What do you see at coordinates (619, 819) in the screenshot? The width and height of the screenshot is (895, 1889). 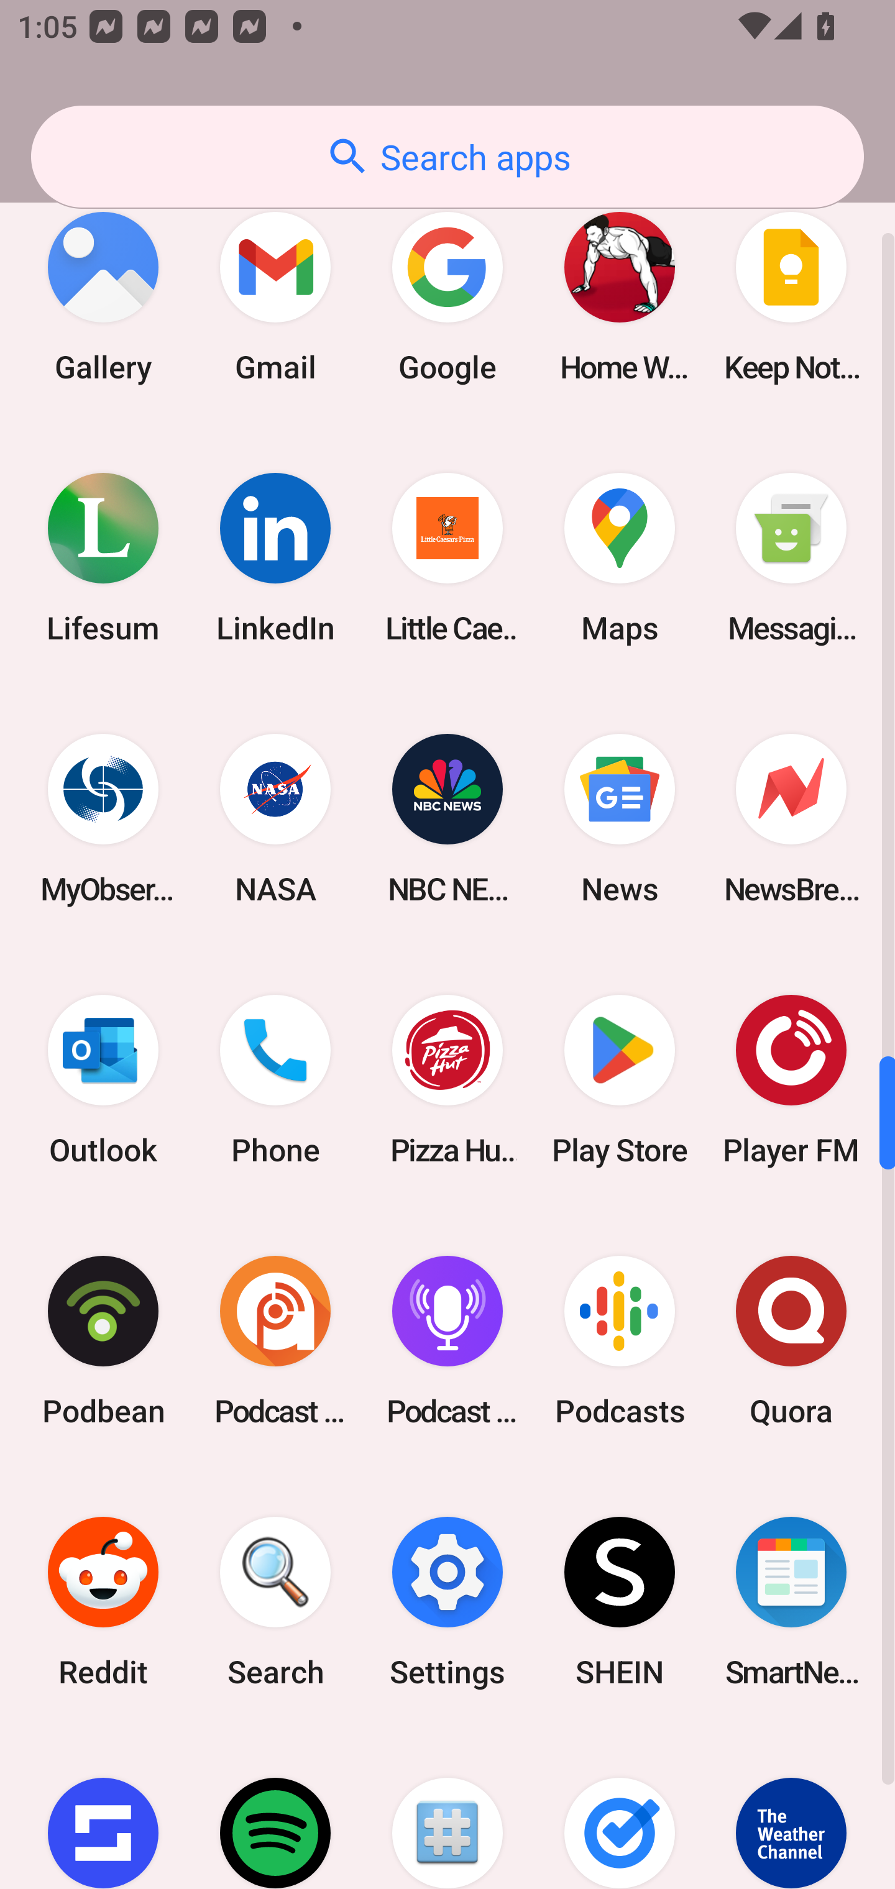 I see `News` at bounding box center [619, 819].